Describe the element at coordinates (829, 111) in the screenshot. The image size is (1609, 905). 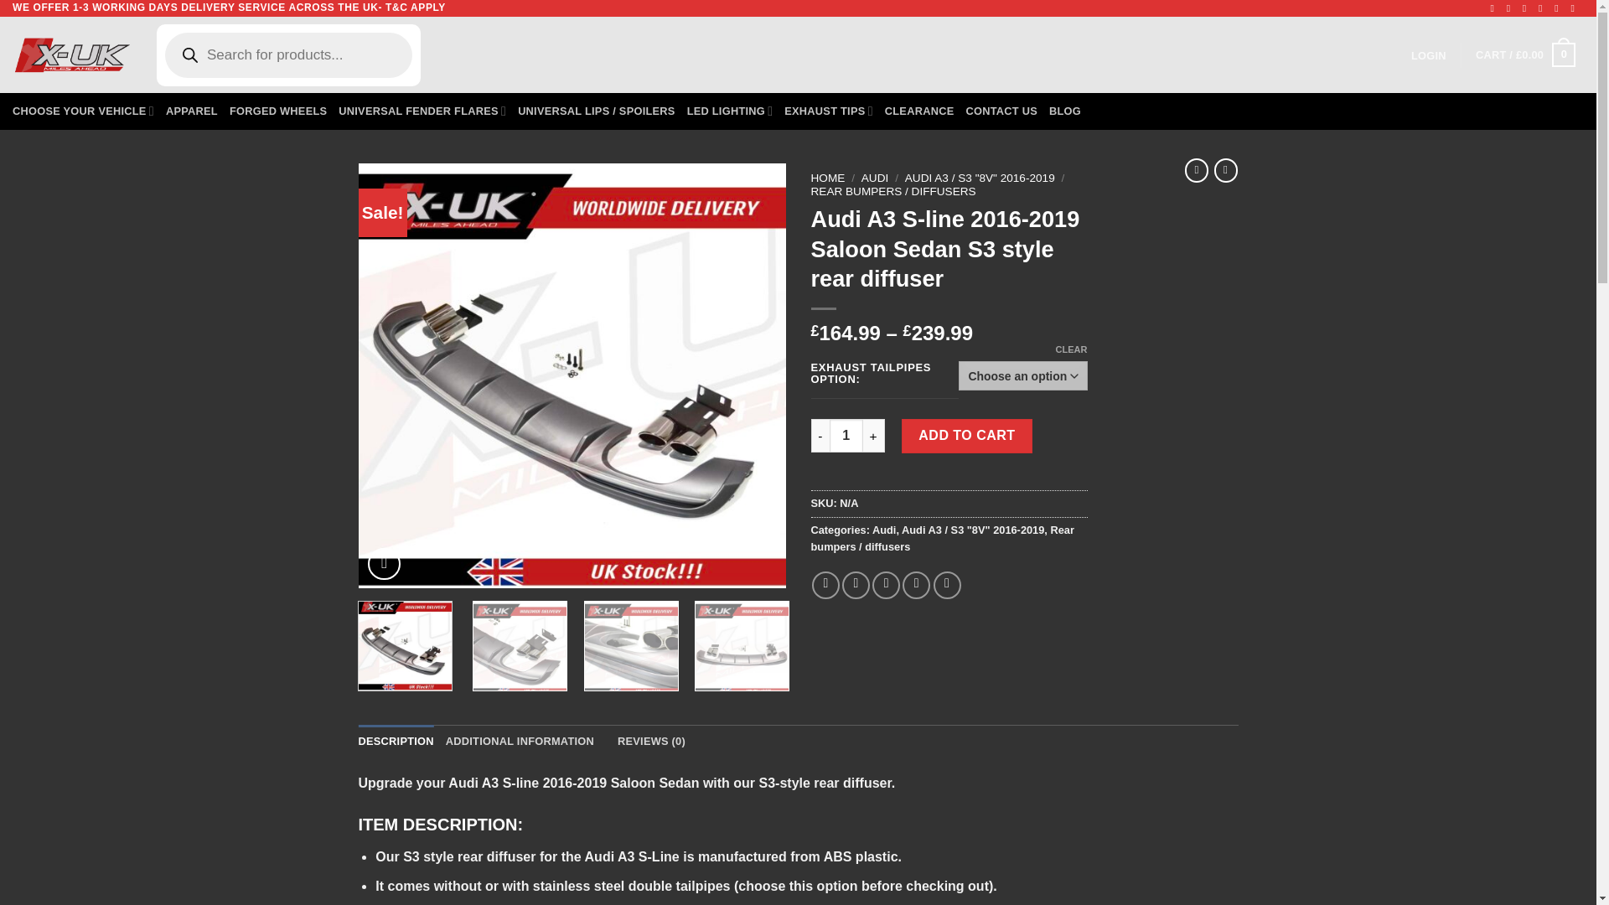
I see `EXHAUST TIPS` at that location.